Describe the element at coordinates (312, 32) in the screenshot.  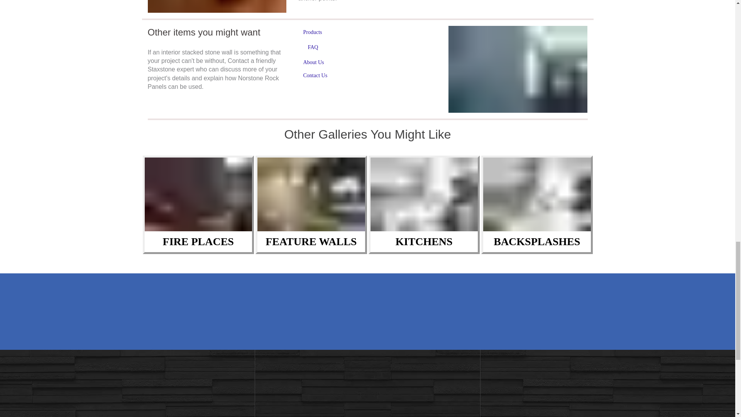
I see `Products` at that location.